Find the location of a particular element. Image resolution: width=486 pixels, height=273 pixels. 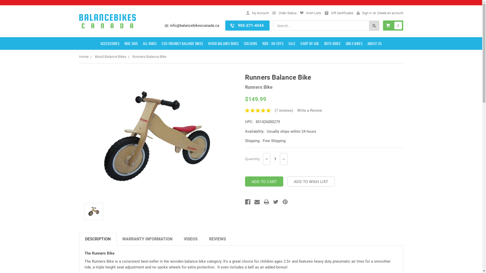

ADD TO WISH LIST is located at coordinates (311, 181).